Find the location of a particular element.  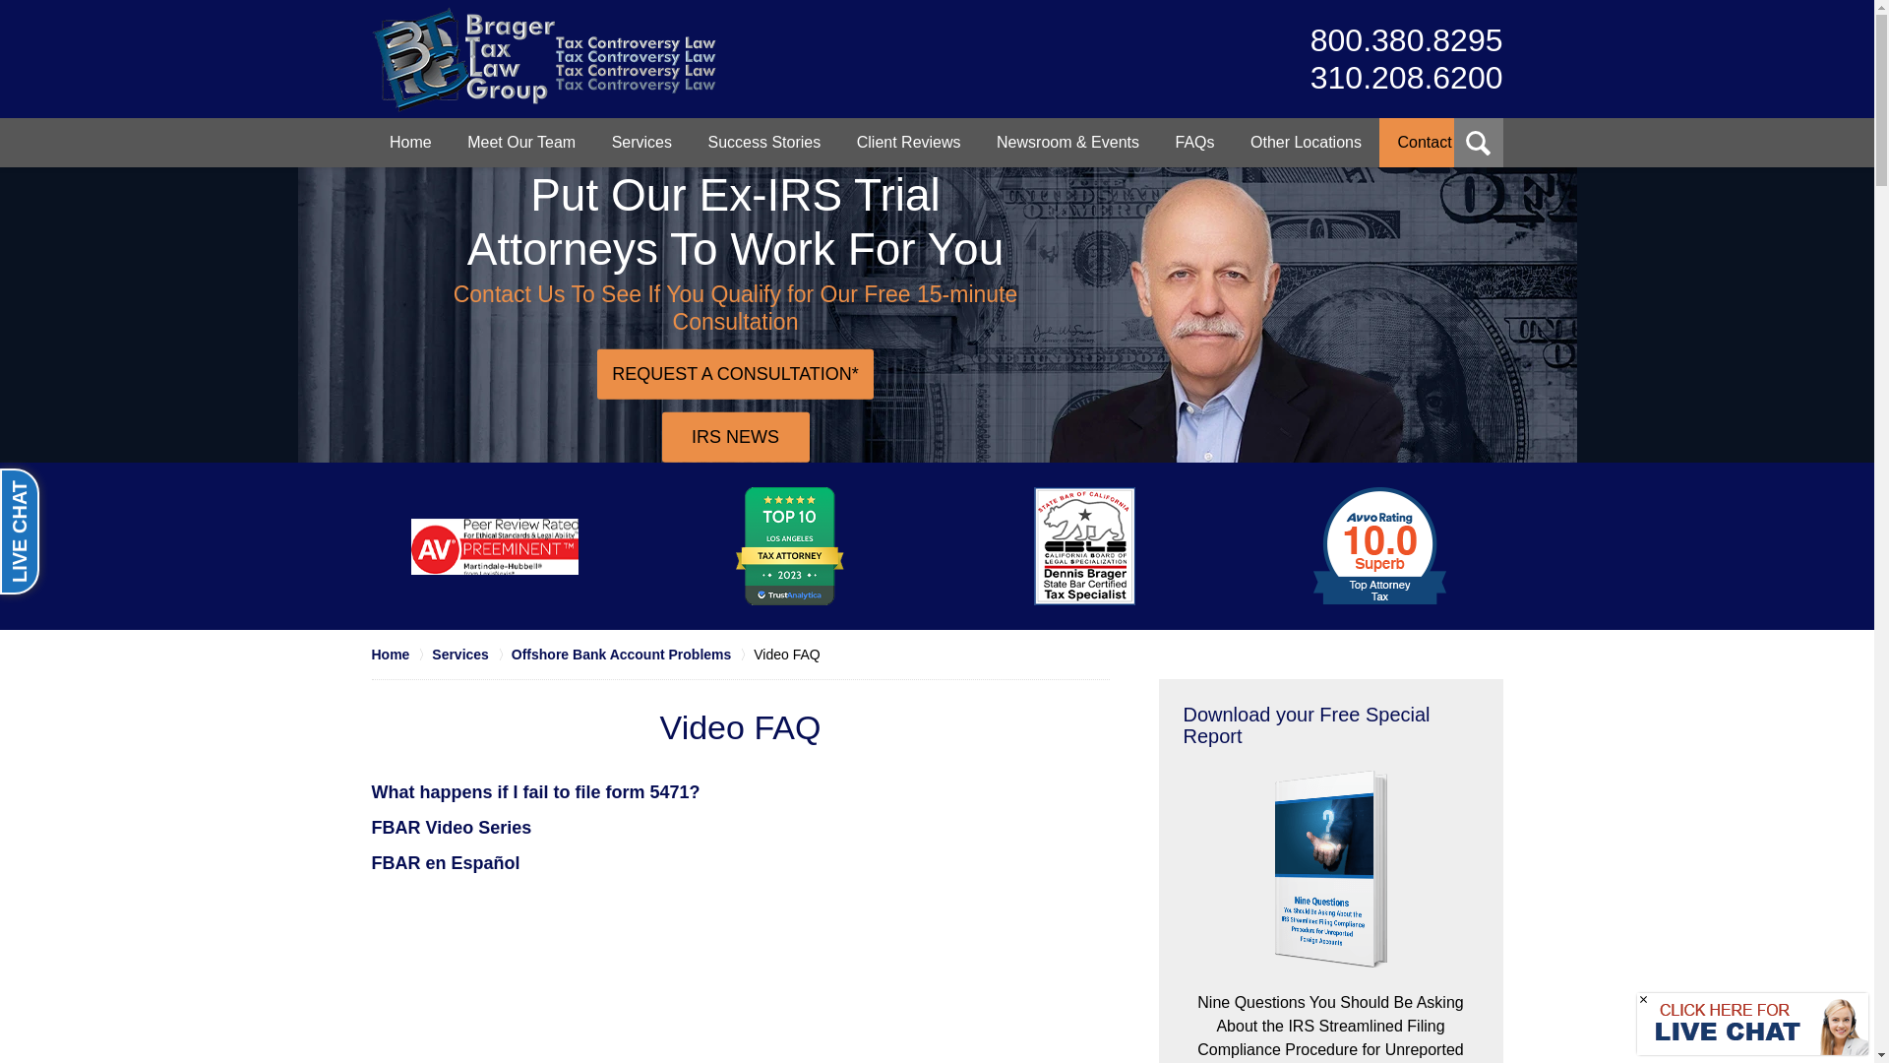

Client Reviews is located at coordinates (1194, 142).